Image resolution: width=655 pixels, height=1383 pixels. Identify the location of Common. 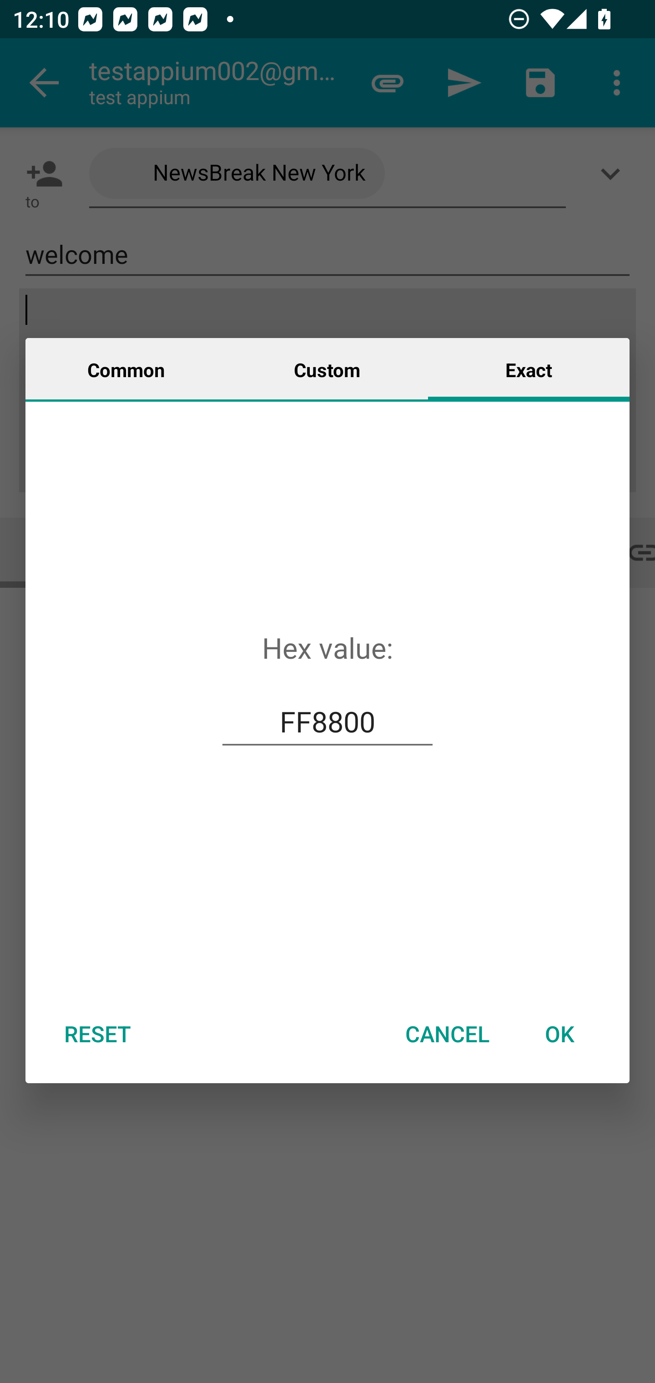
(126, 369).